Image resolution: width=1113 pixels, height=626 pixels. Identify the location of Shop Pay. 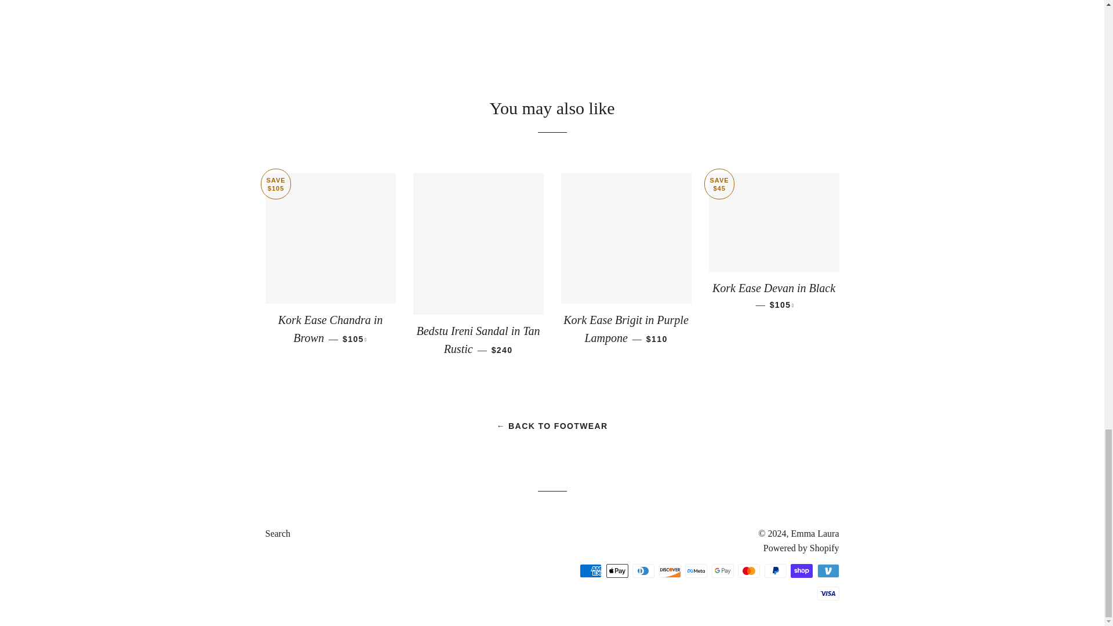
(801, 570).